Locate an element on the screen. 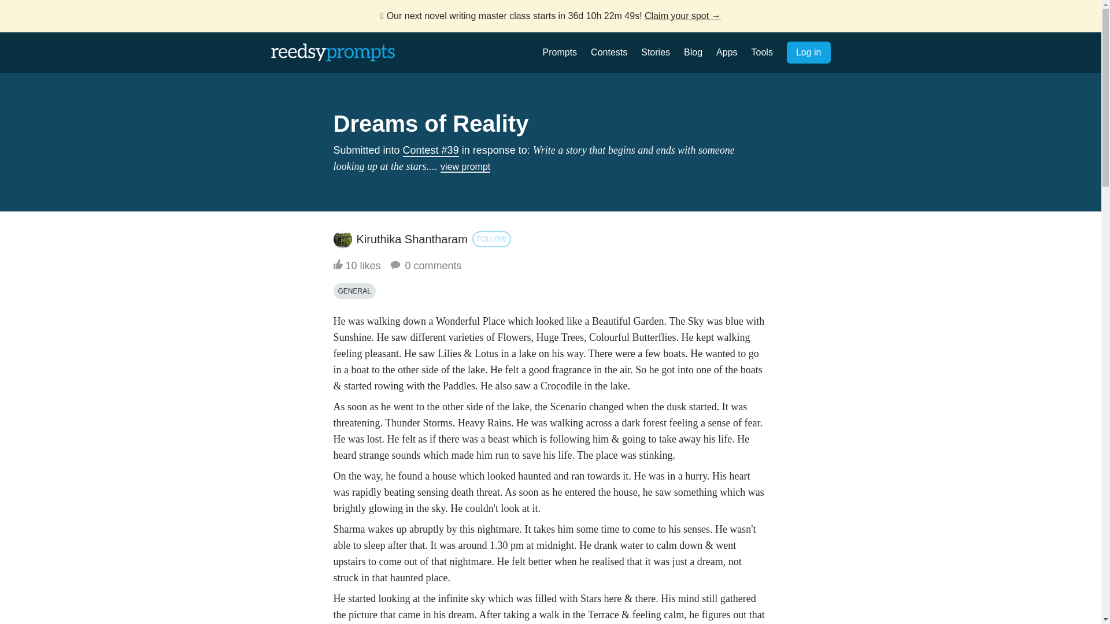 The width and height of the screenshot is (1110, 624). 0 comments is located at coordinates (425, 266).